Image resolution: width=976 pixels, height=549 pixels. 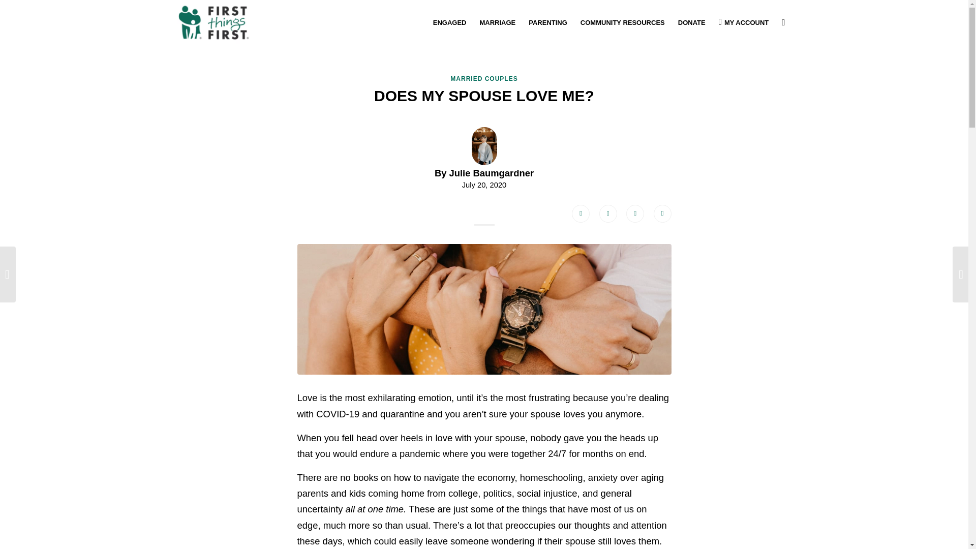 I want to click on couple-embracing-3156993, so click(x=581, y=213).